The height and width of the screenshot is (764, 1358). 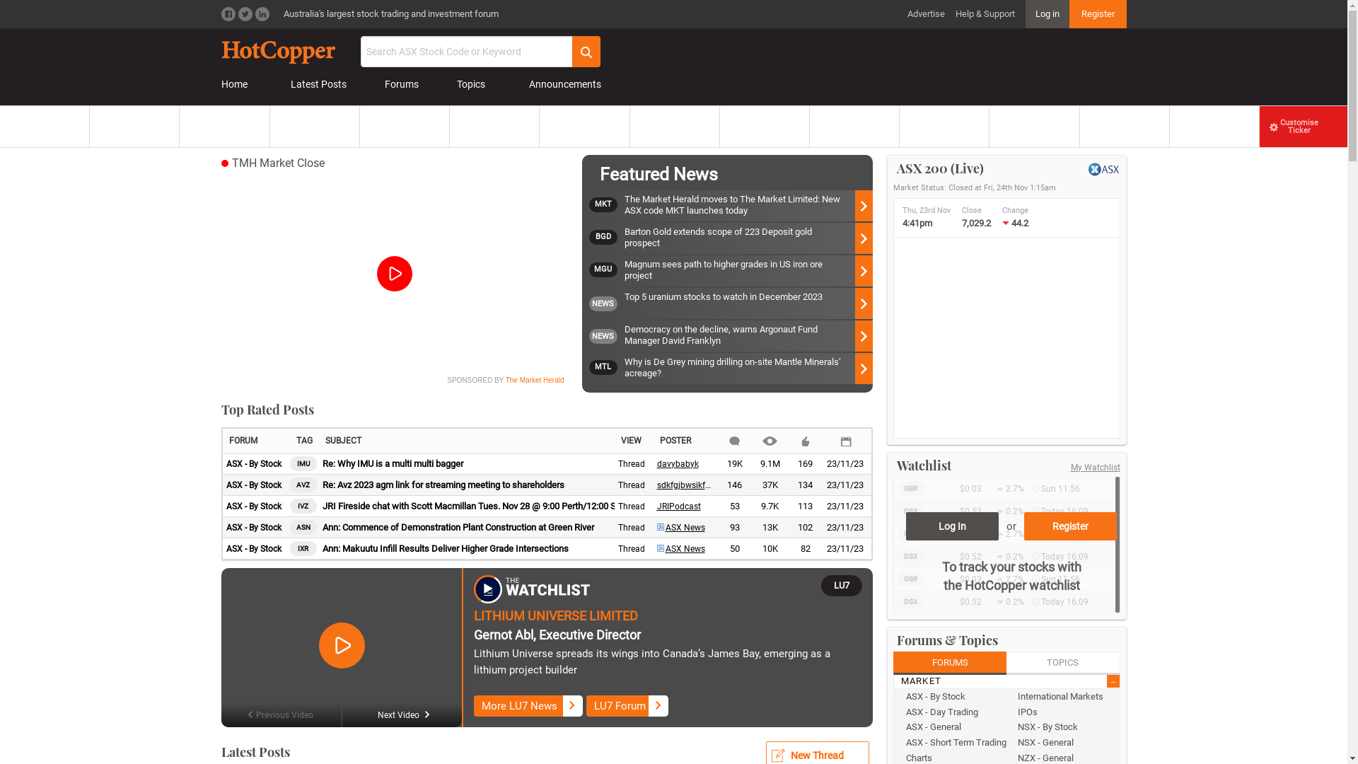 What do you see at coordinates (949, 664) in the screenshot?
I see `FORUMS` at bounding box center [949, 664].